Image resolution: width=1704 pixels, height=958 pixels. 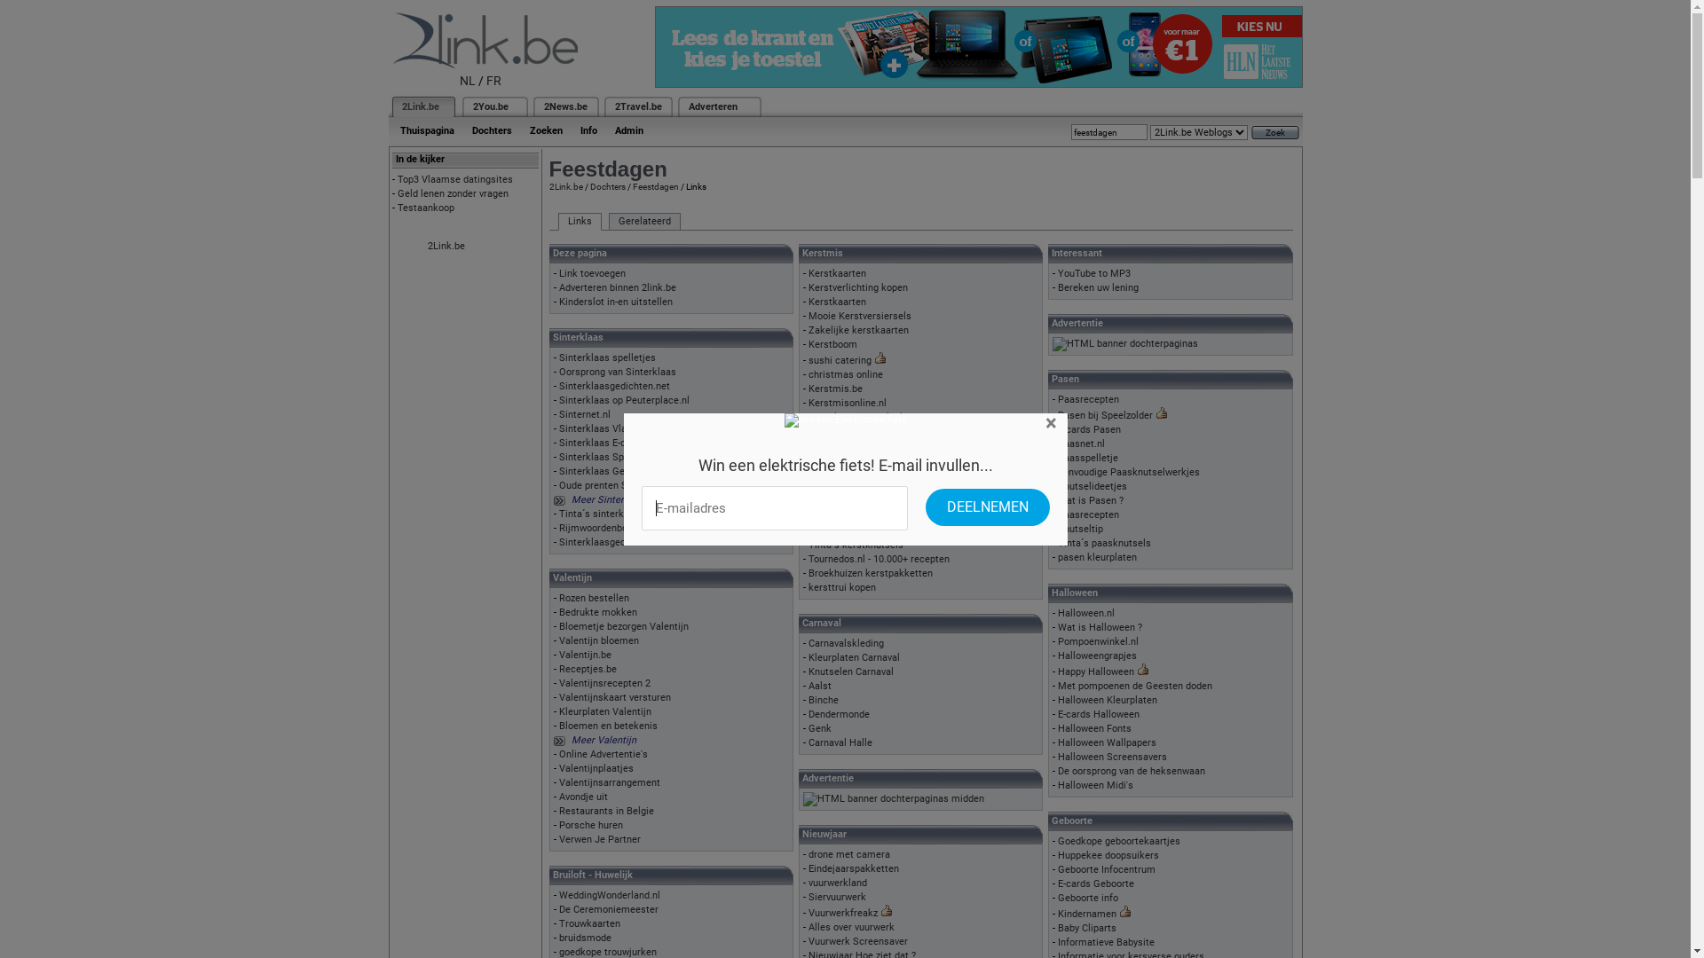 I want to click on Huppekee doopsuikers, so click(x=1108, y=855).